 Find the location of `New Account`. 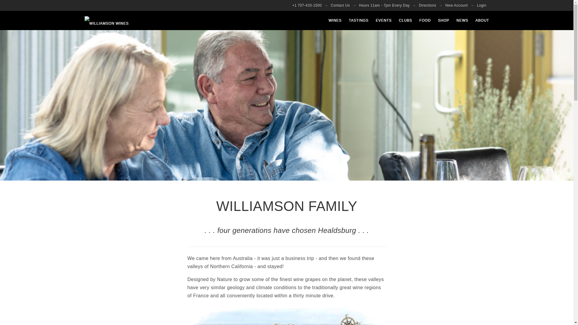

New Account is located at coordinates (456, 5).